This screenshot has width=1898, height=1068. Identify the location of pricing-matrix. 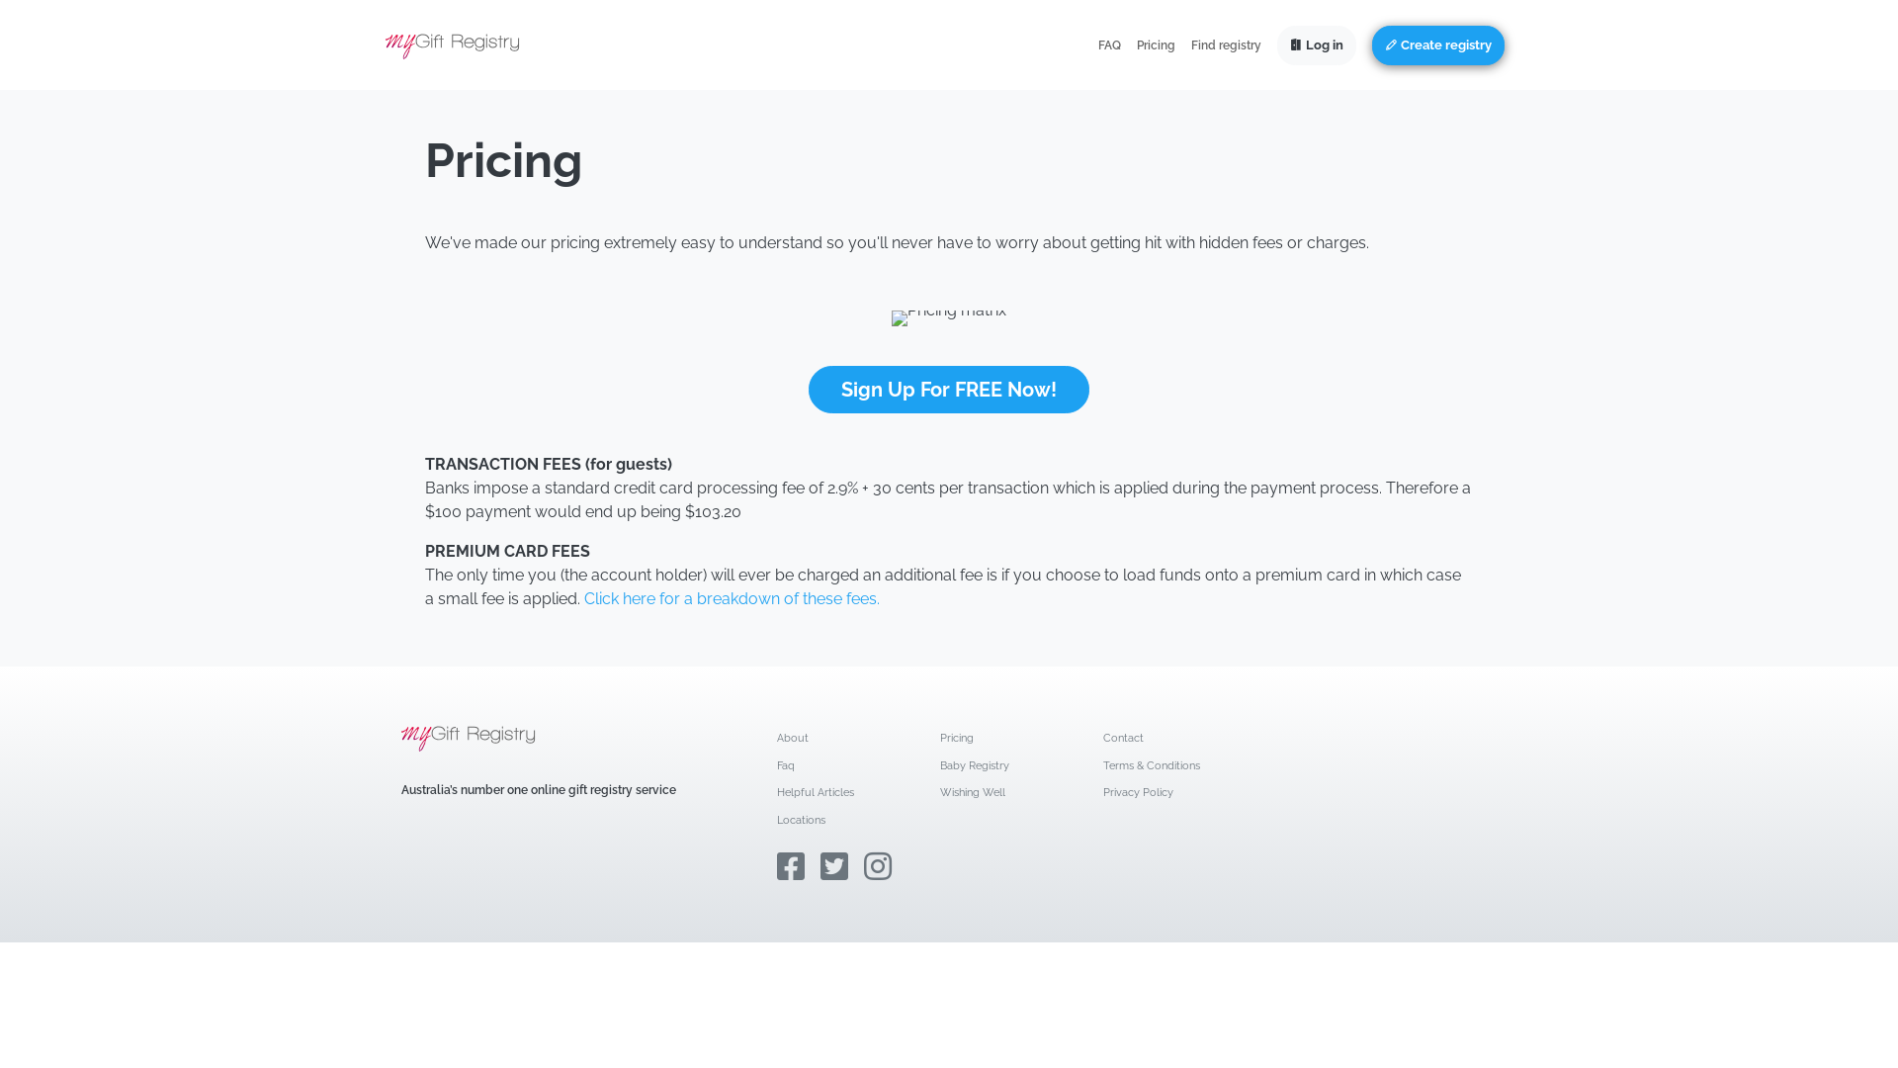
(949, 318).